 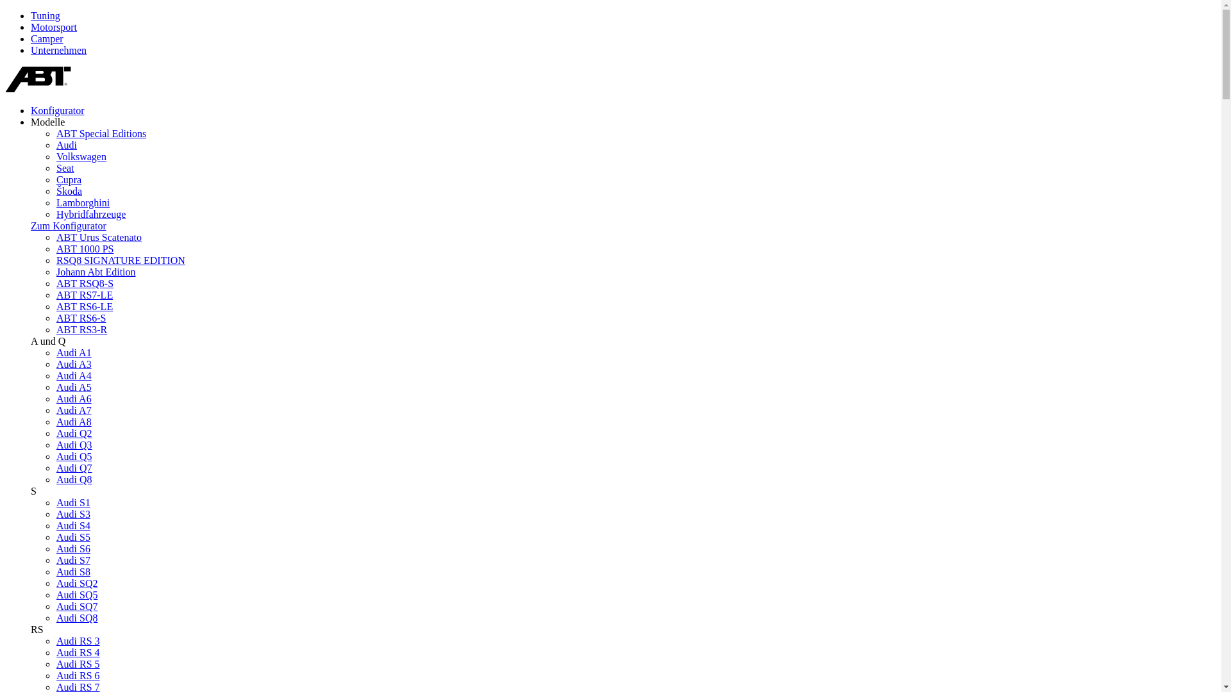 What do you see at coordinates (83, 202) in the screenshot?
I see `Lamborghini` at bounding box center [83, 202].